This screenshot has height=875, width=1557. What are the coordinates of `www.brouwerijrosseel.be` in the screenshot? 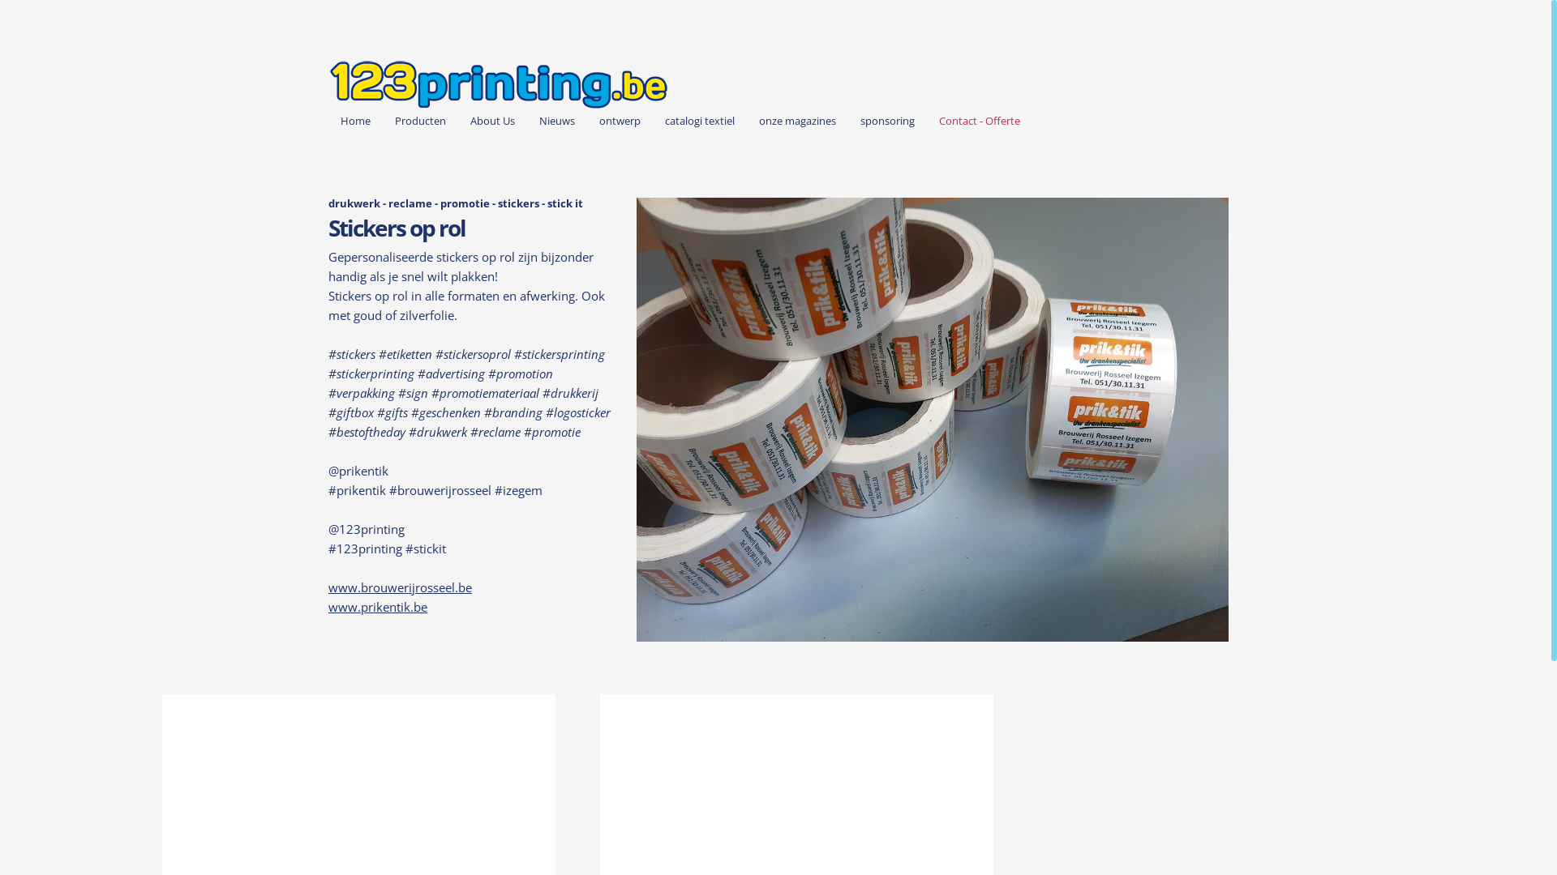 It's located at (401, 587).